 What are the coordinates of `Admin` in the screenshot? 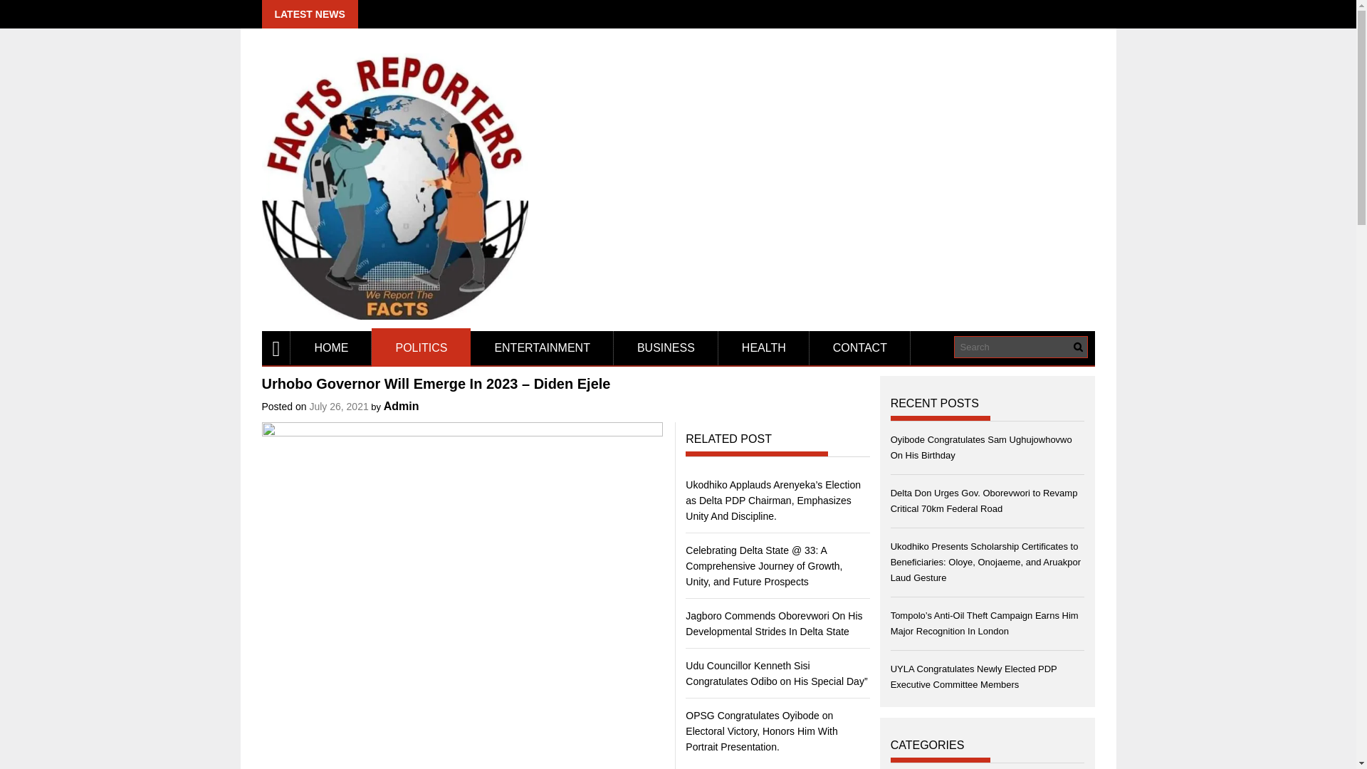 It's located at (402, 406).